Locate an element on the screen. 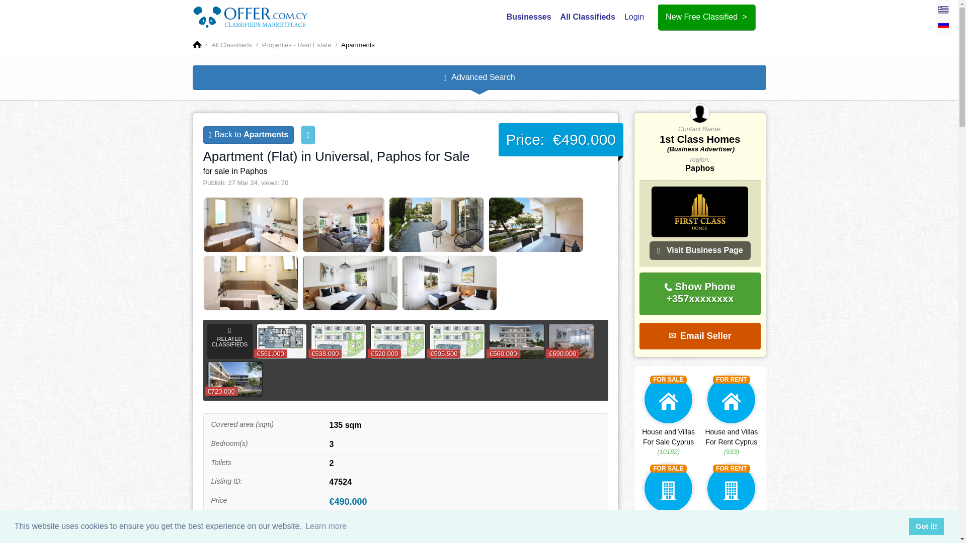  Back to Apartments is located at coordinates (249, 135).